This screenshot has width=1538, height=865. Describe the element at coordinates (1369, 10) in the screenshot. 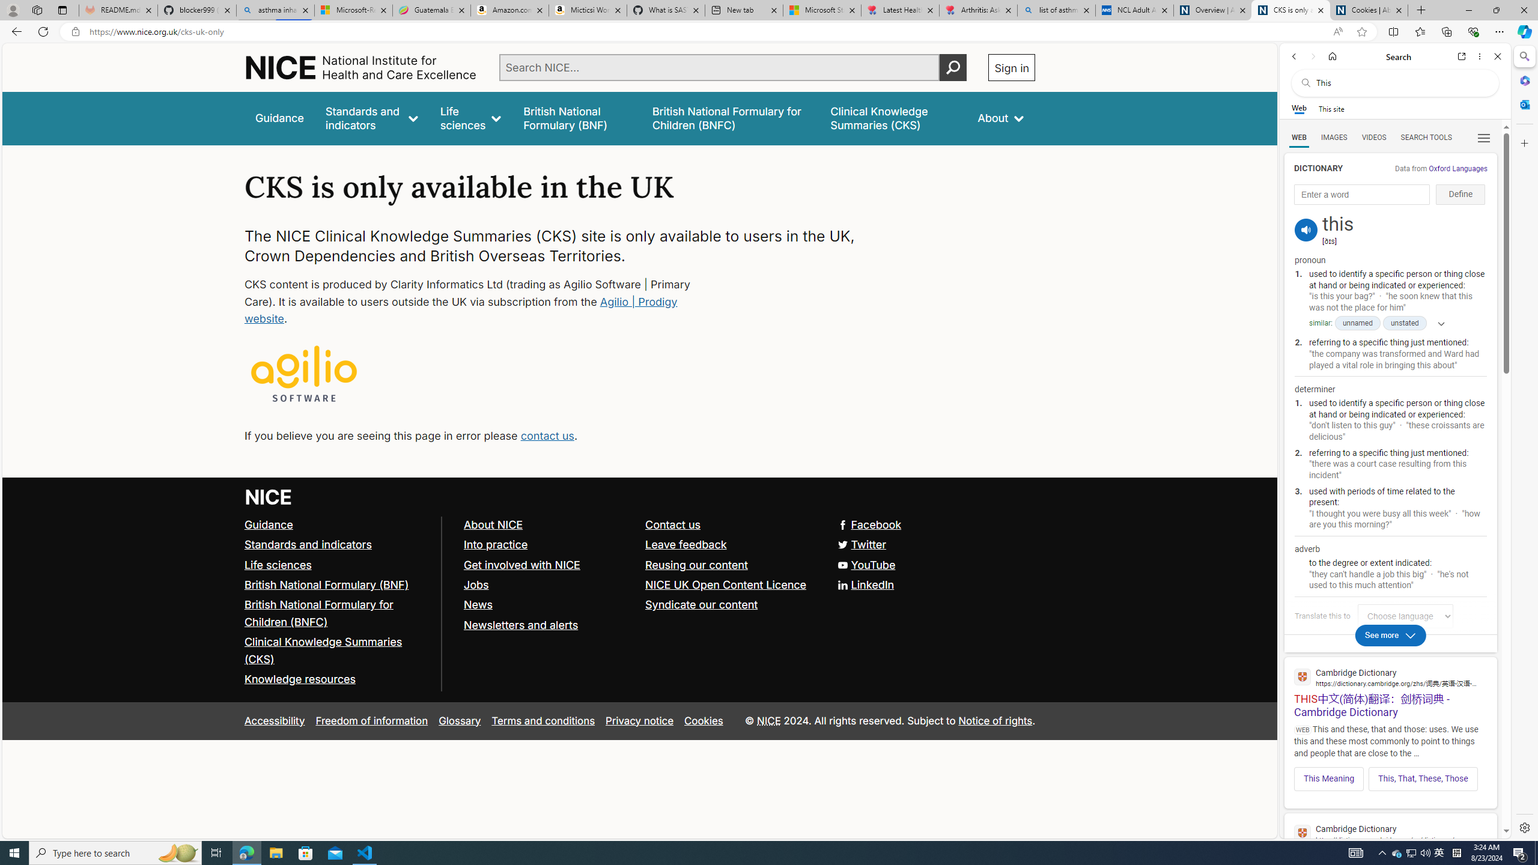

I see `Cookies | About | NICE` at that location.